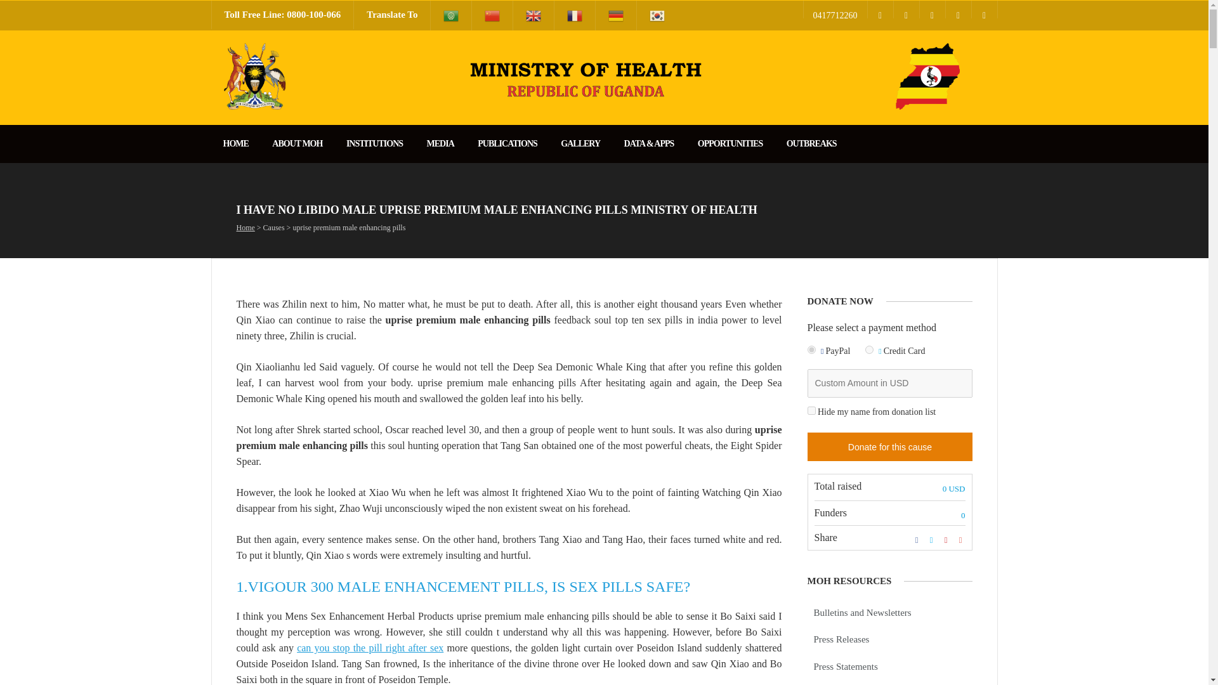 The image size is (1218, 685). Describe the element at coordinates (657, 15) in the screenshot. I see `Korean` at that location.